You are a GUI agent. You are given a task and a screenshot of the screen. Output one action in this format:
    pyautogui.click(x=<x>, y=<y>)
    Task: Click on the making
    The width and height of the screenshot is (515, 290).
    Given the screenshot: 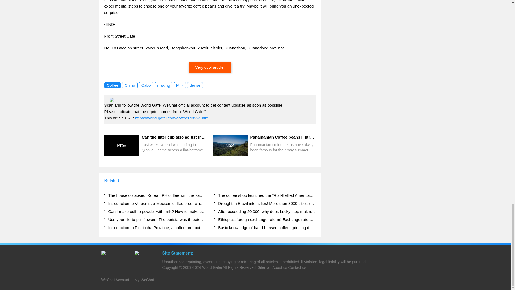 What is the action you would take?
    pyautogui.click(x=163, y=85)
    